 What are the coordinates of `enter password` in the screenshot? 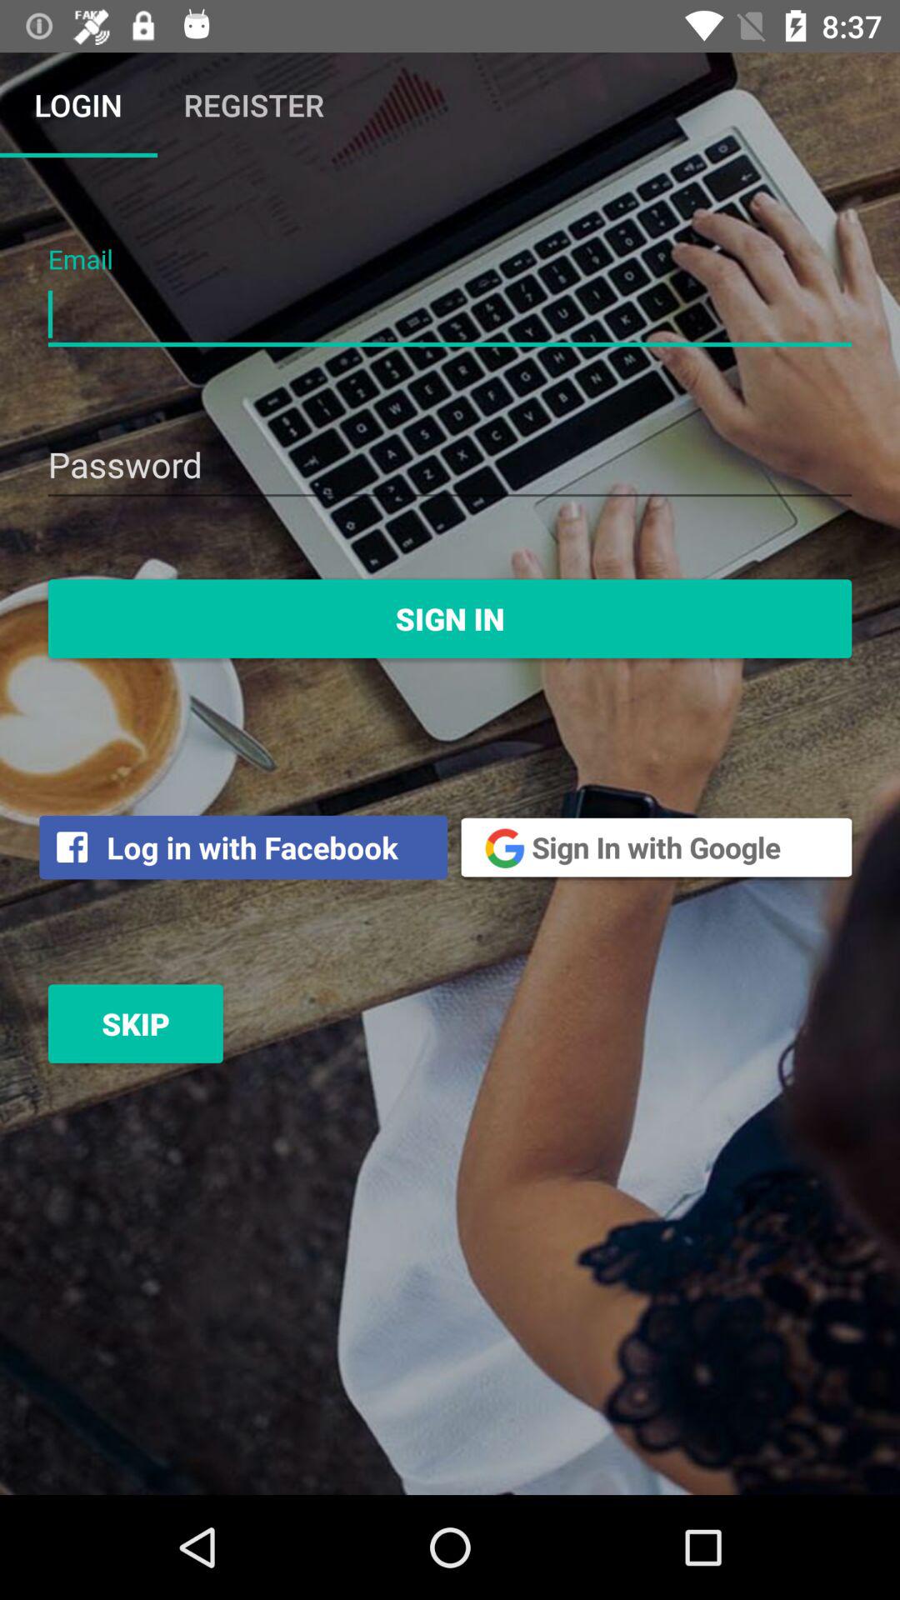 It's located at (450, 467).